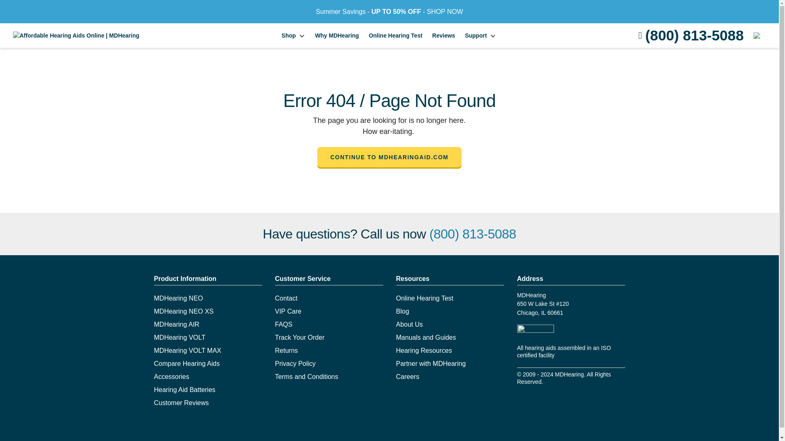 The image size is (785, 441). Describe the element at coordinates (187, 350) in the screenshot. I see `MDHearing VOLT MAX` at that location.